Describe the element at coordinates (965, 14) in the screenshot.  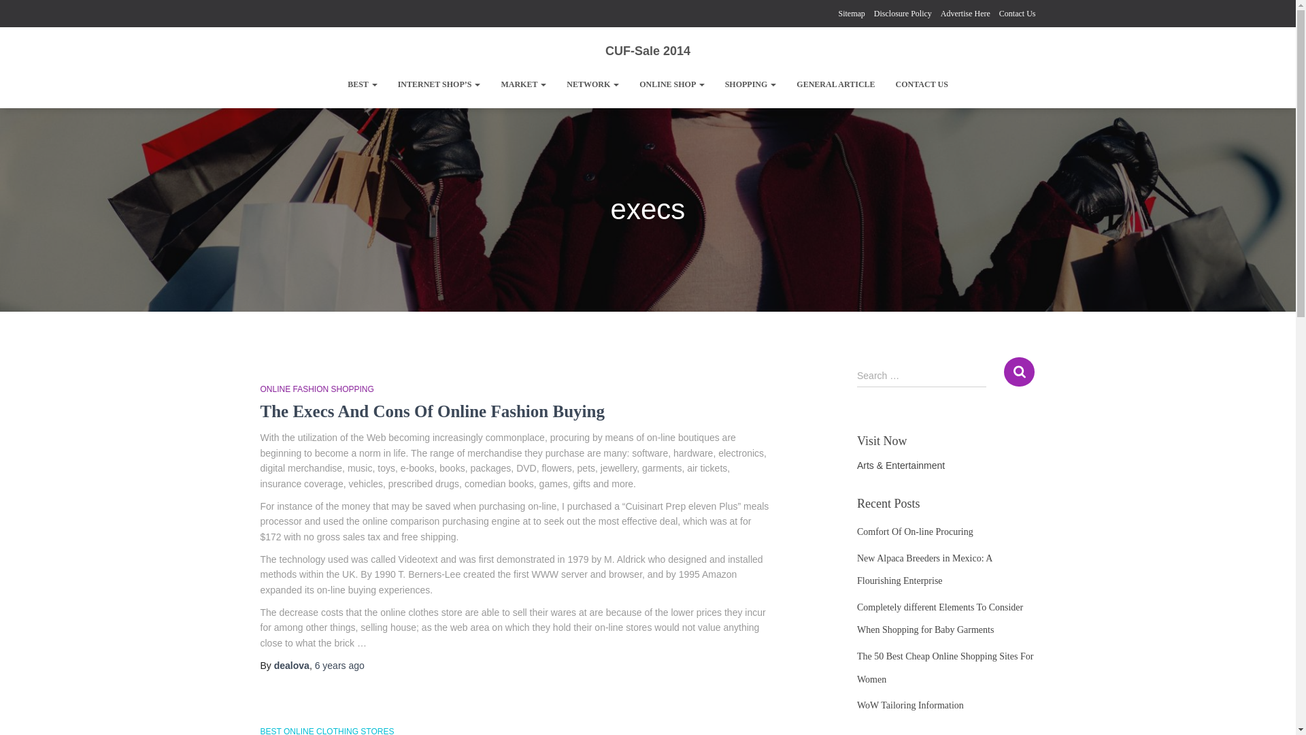
I see `Advertise Here` at that location.